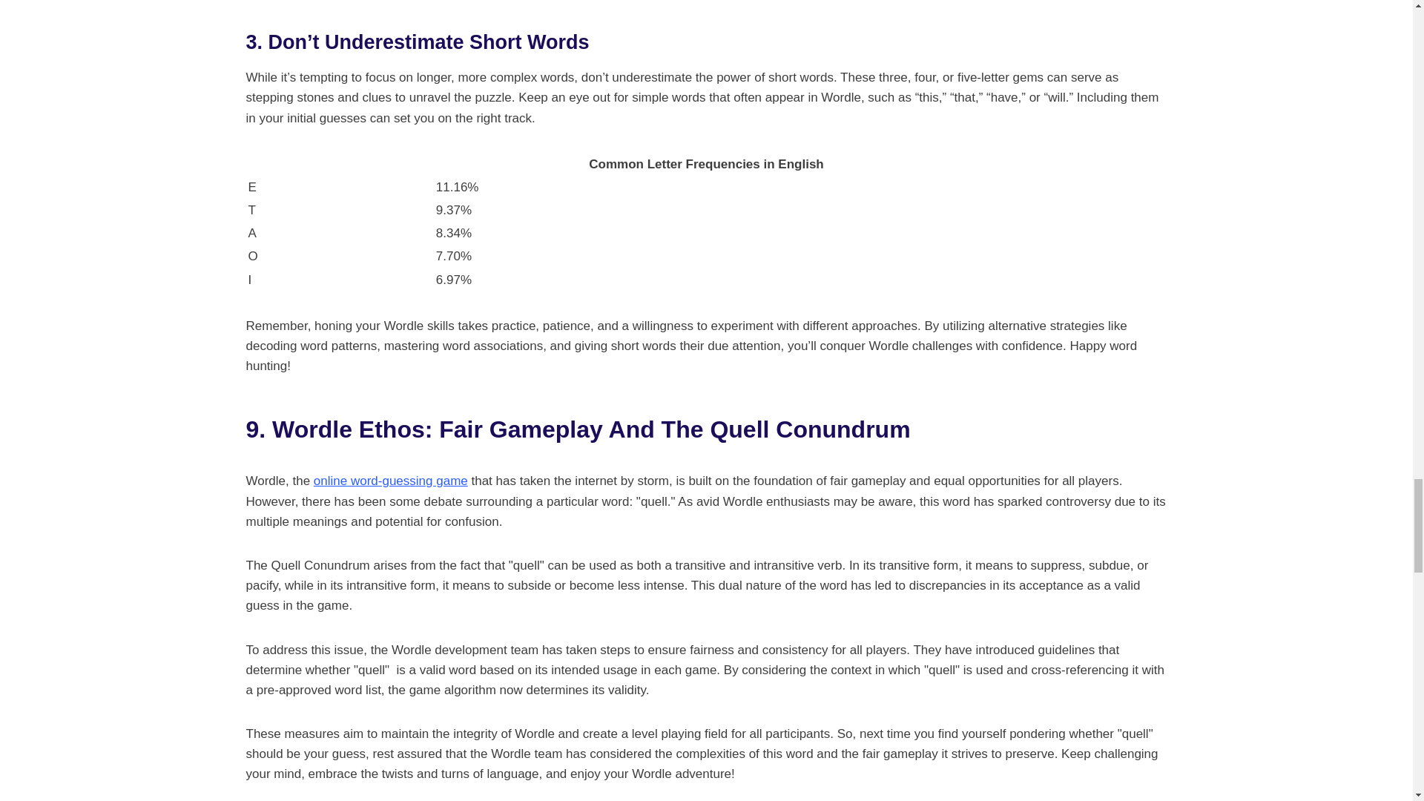 The height and width of the screenshot is (801, 1424). Describe the element at coordinates (390, 481) in the screenshot. I see `Is Polly a Wordle Word? Exploring Wordle Vocabulary` at that location.